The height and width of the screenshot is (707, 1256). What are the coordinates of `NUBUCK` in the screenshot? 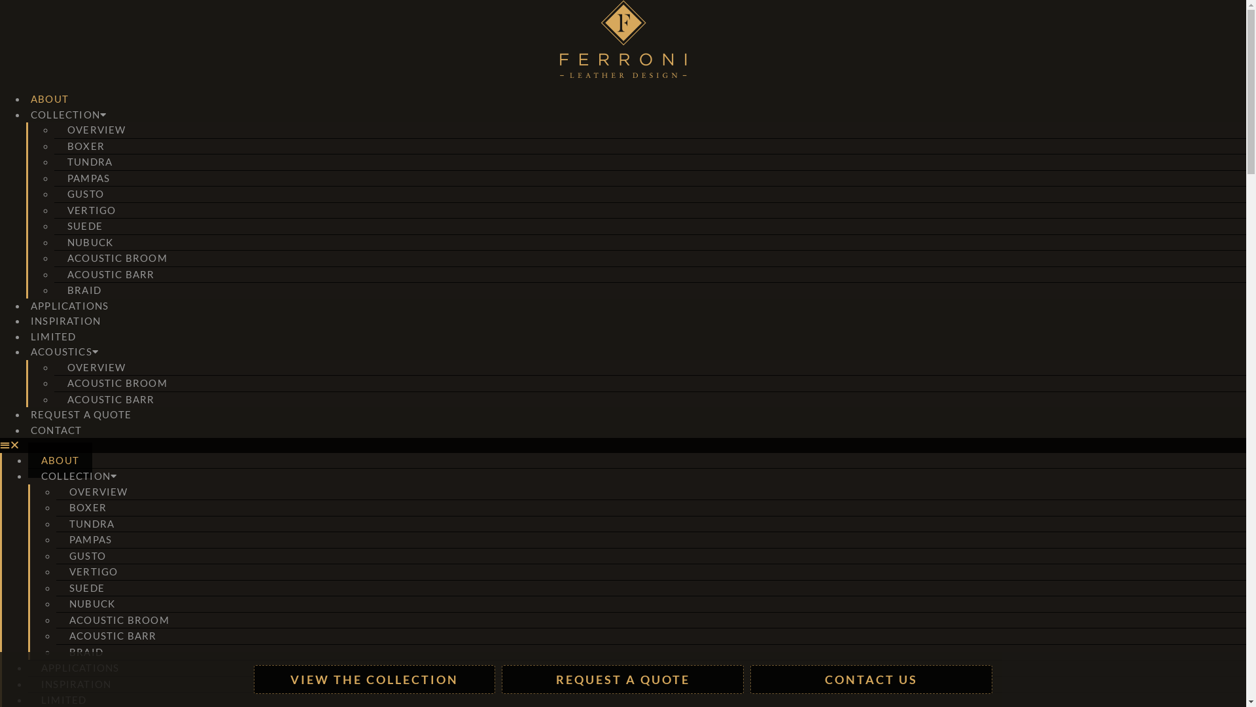 It's located at (92, 604).